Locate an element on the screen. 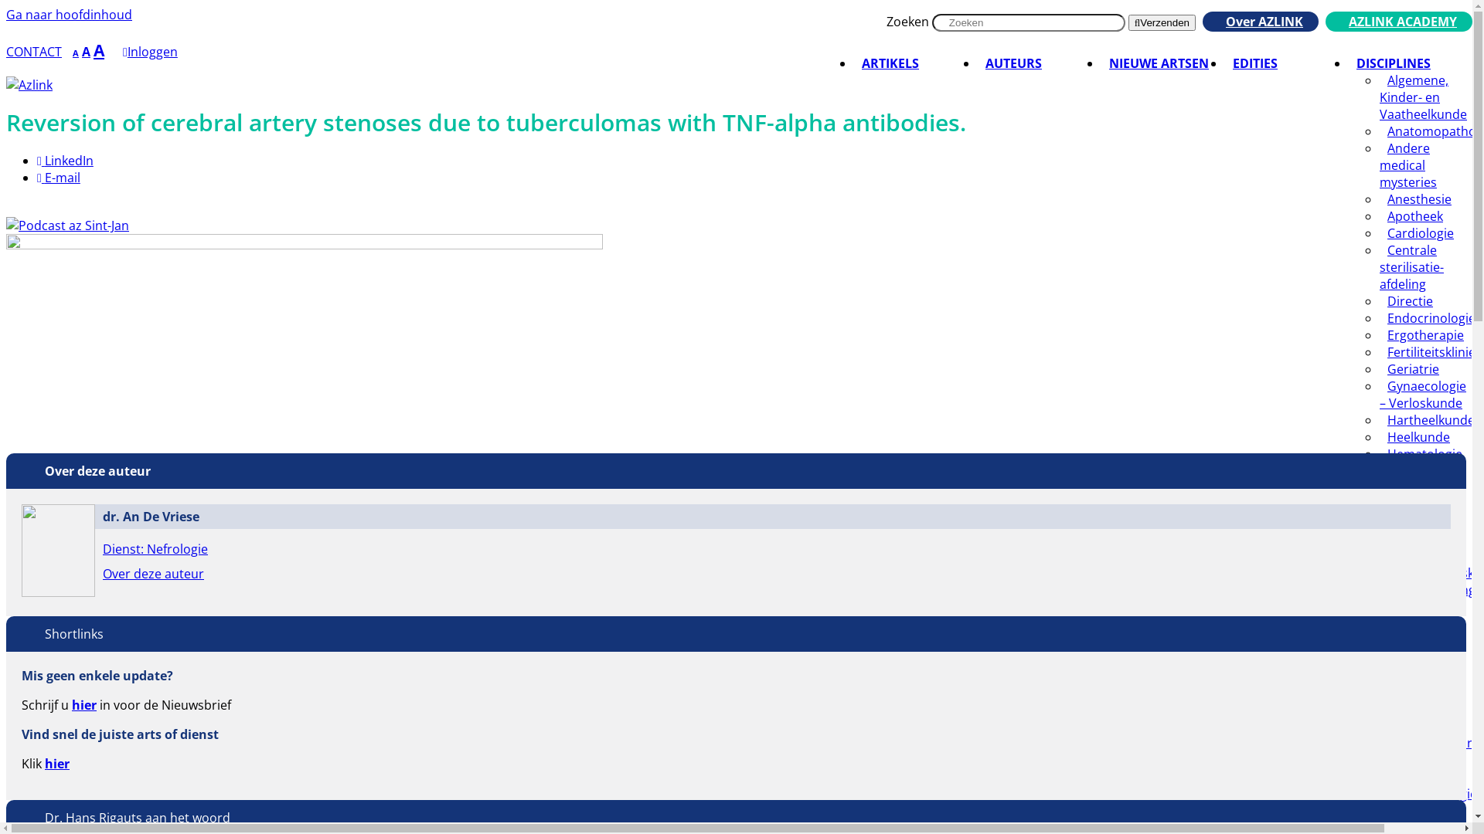 The width and height of the screenshot is (1484, 834). Andere medical mysteries is located at coordinates (1412, 165).